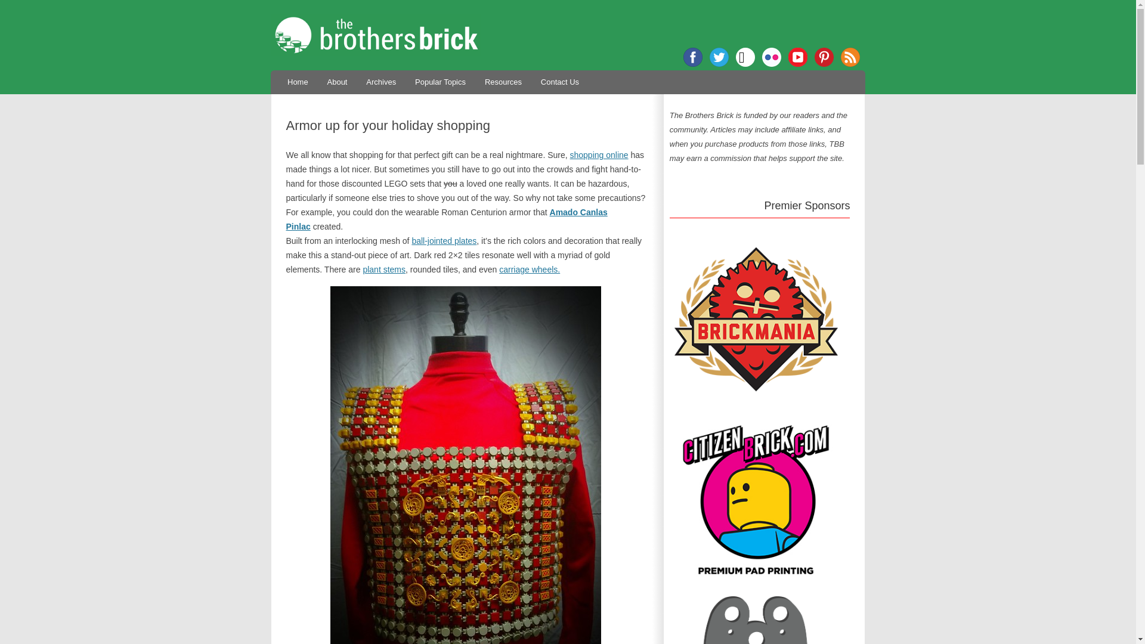 The image size is (1145, 644). What do you see at coordinates (798, 57) in the screenshot?
I see `YouTube` at bounding box center [798, 57].